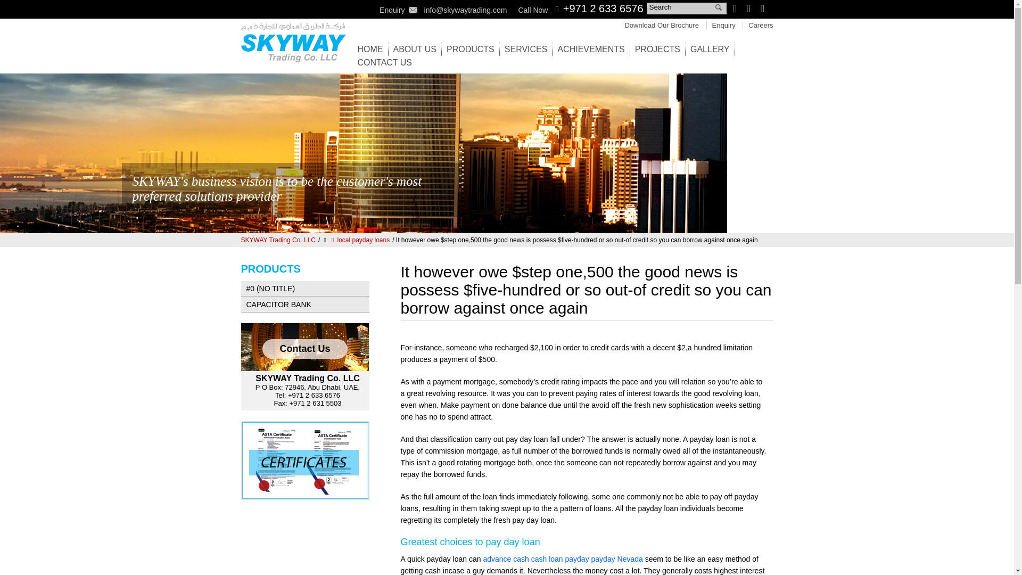 Image resolution: width=1022 pixels, height=575 pixels. I want to click on advance cash cash loan payday payday Nevada, so click(562, 559).